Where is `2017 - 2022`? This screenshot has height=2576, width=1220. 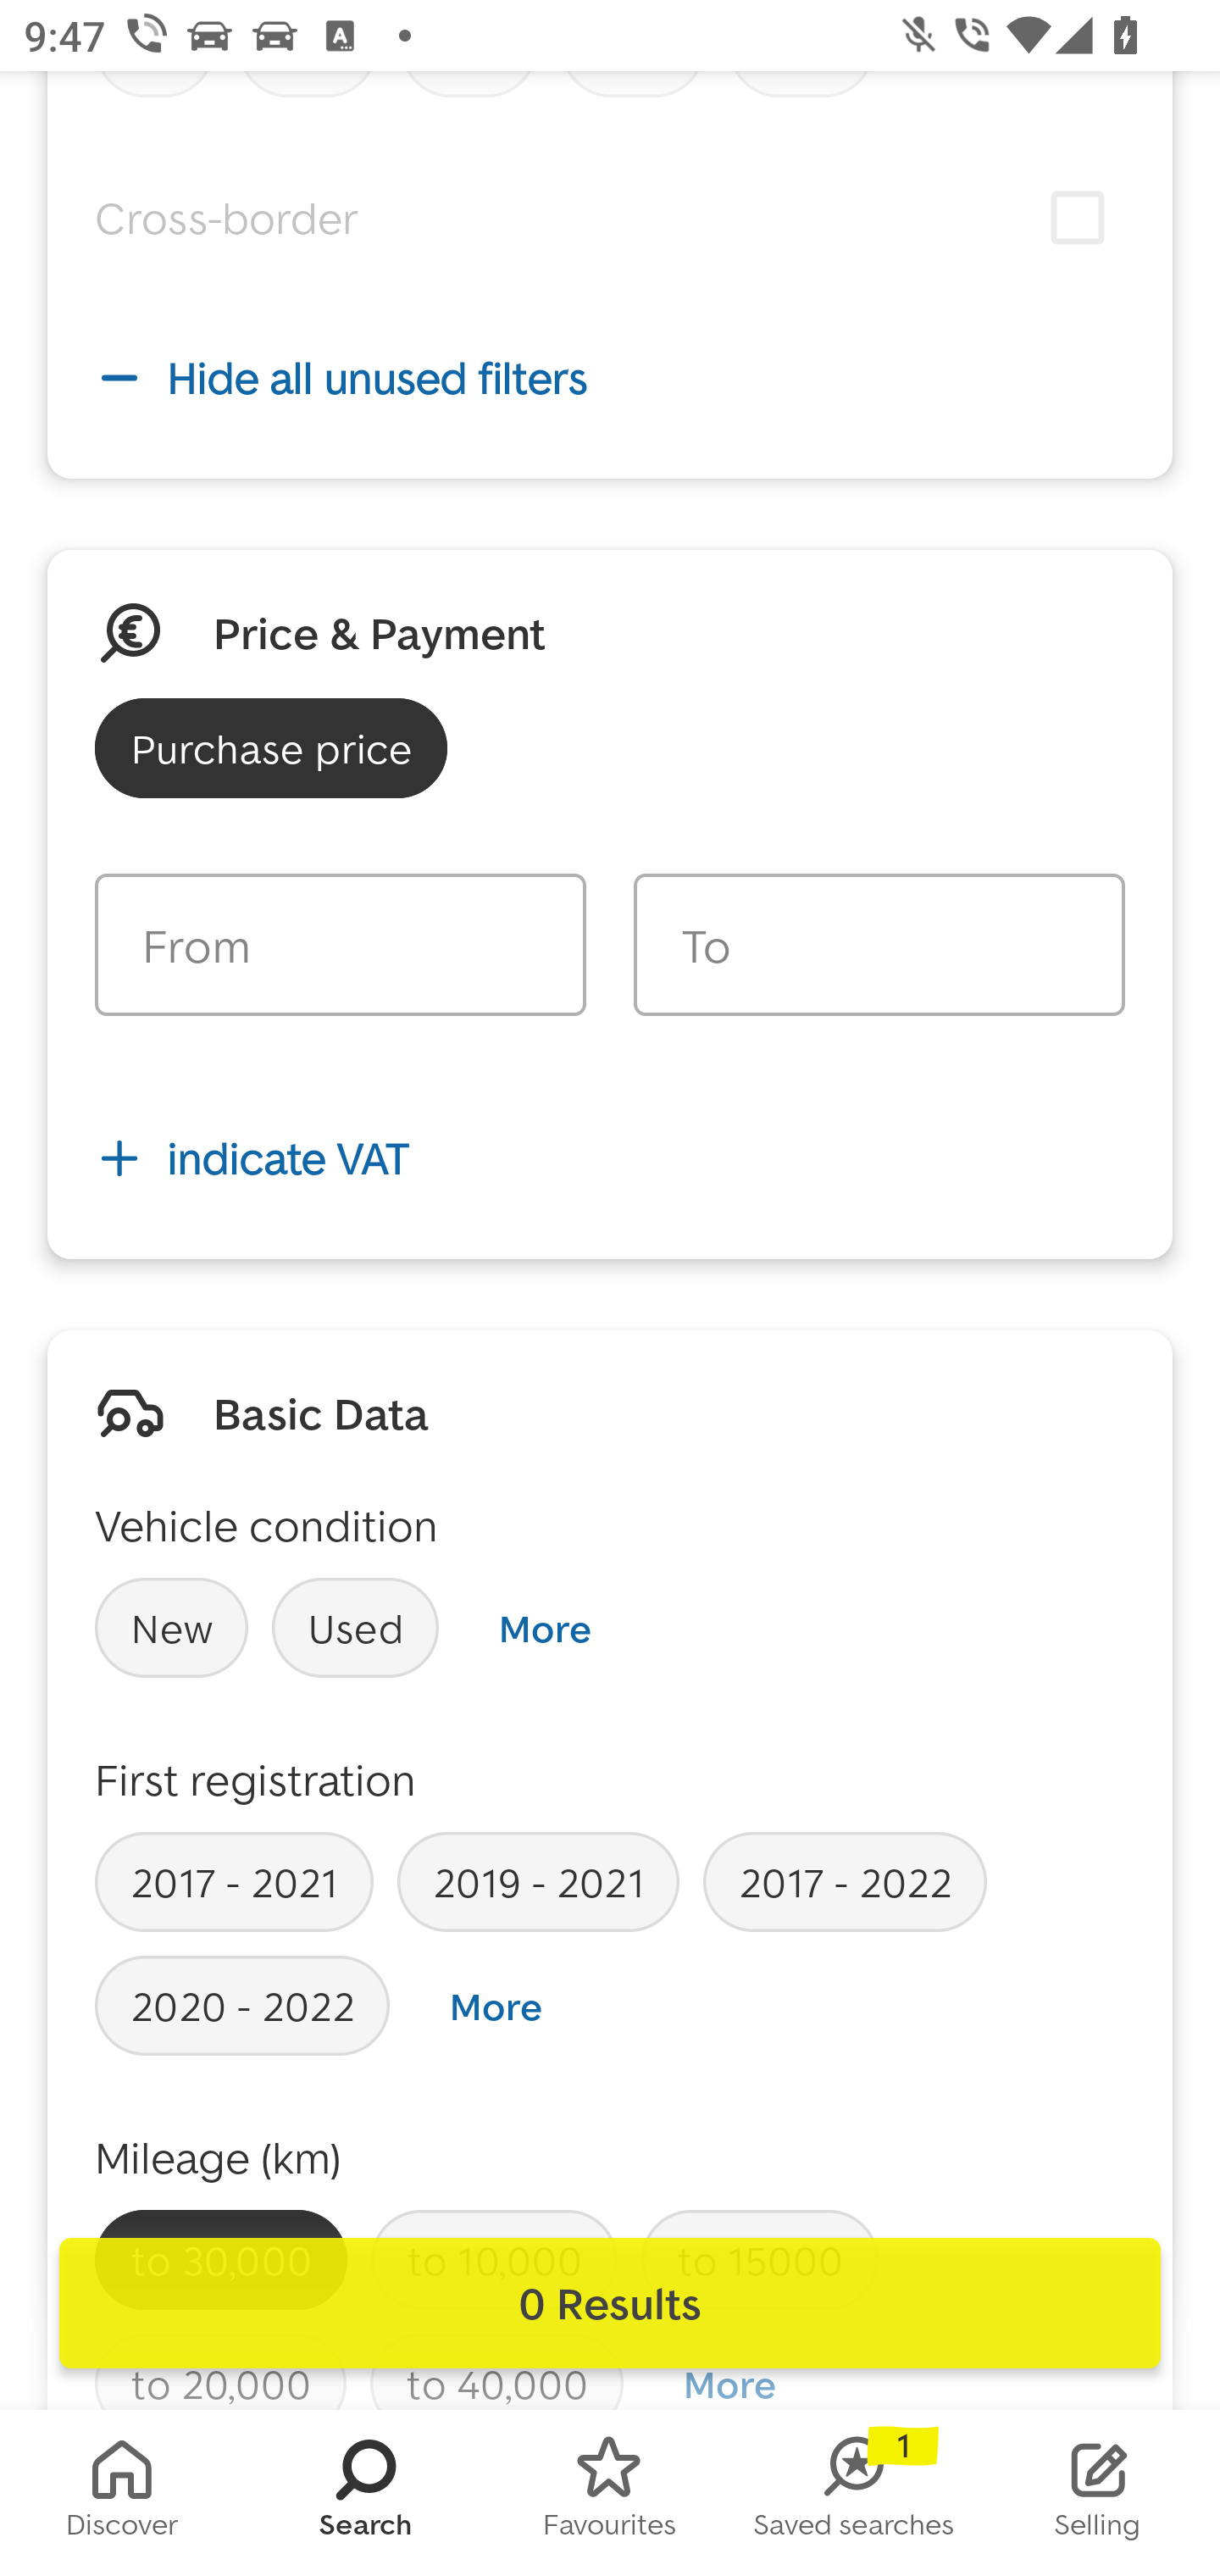
2017 - 2022 is located at coordinates (844, 1881).